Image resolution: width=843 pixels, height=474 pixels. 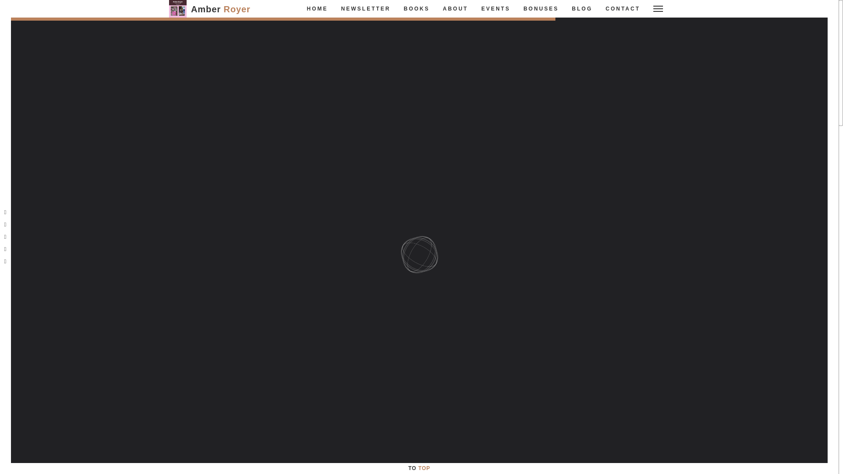 What do you see at coordinates (243, 127) in the screenshot?
I see `HOME` at bounding box center [243, 127].